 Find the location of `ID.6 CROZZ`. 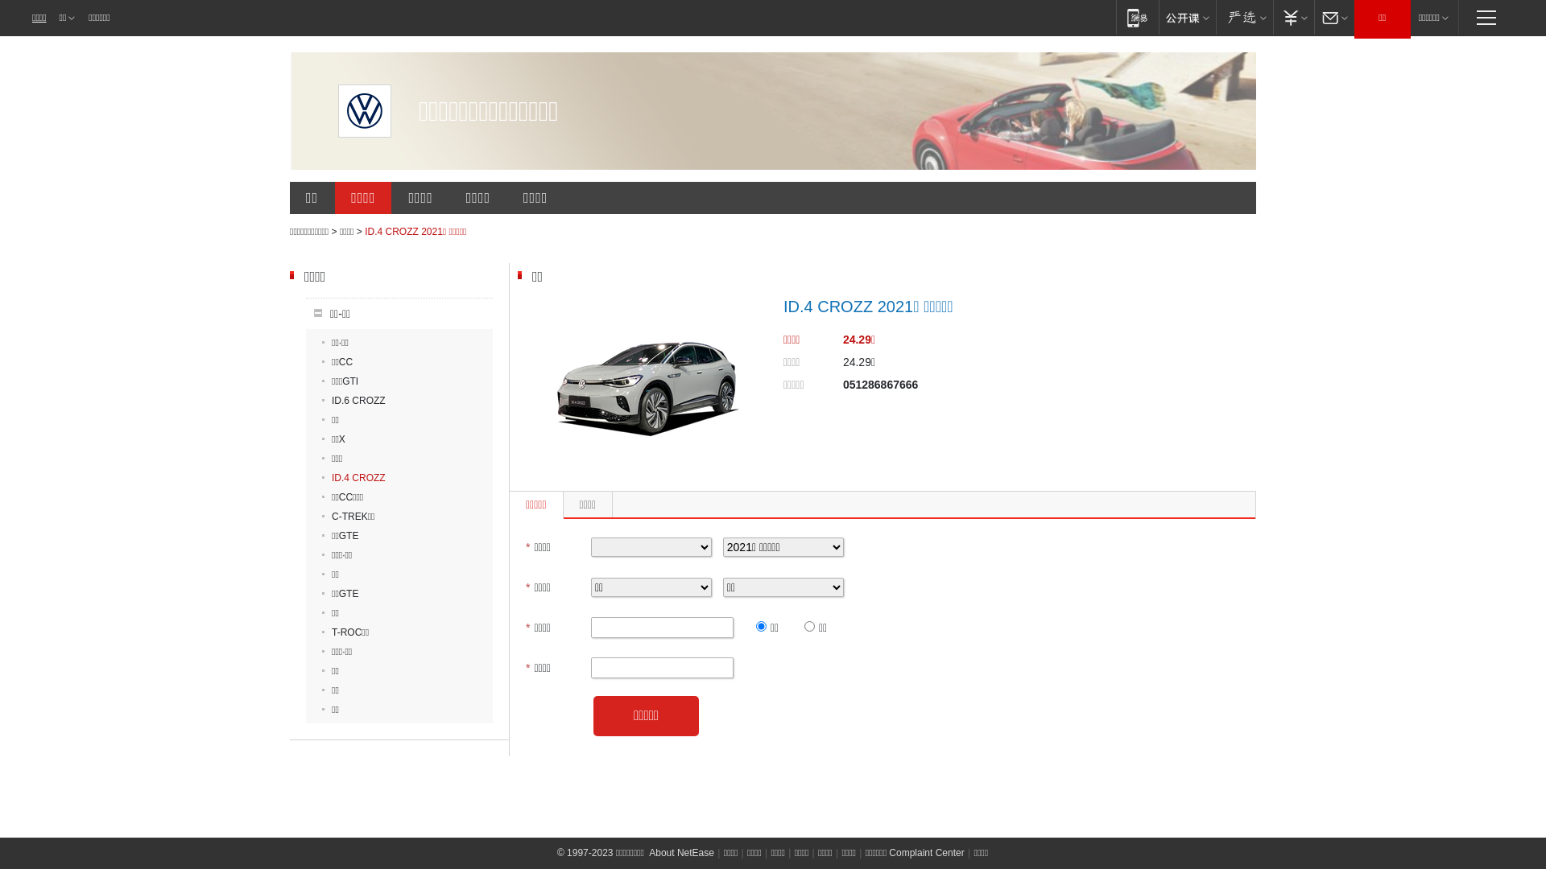

ID.6 CROZZ is located at coordinates (354, 401).